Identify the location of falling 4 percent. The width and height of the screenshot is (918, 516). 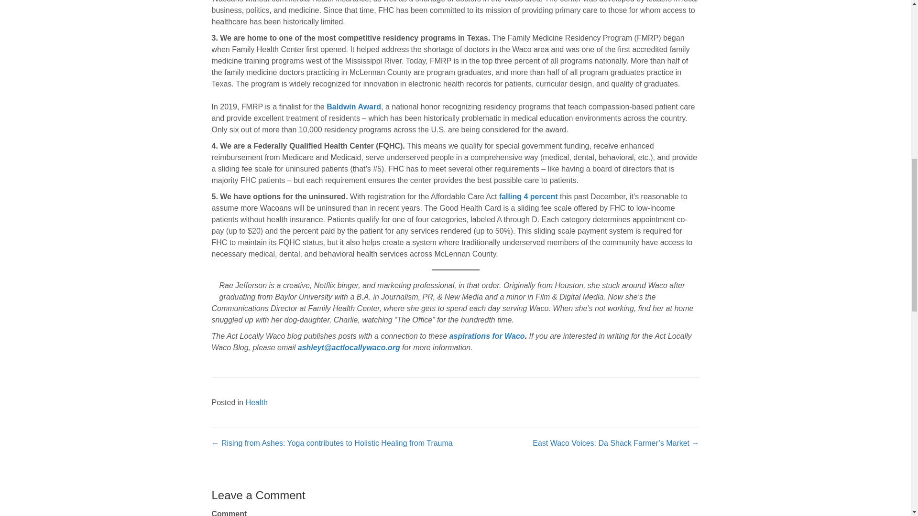
(529, 165).